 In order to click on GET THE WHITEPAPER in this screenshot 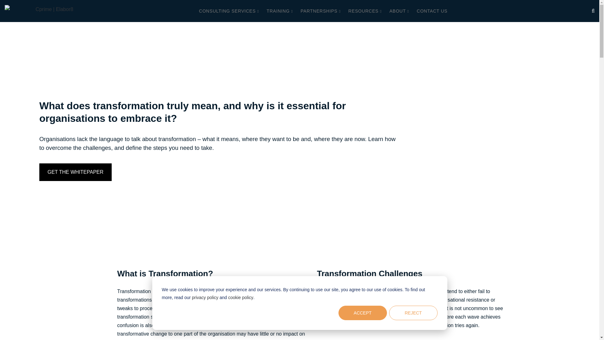, I will do `click(75, 172)`.